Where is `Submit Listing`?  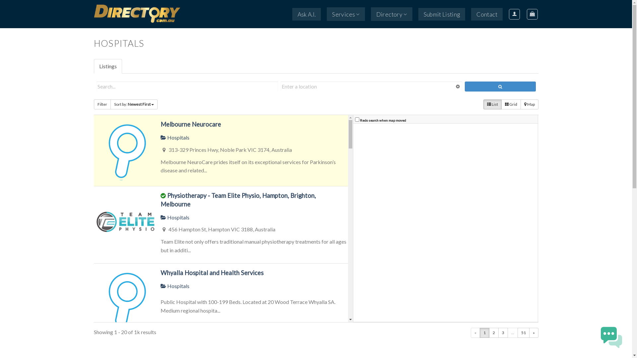 Submit Listing is located at coordinates (442, 14).